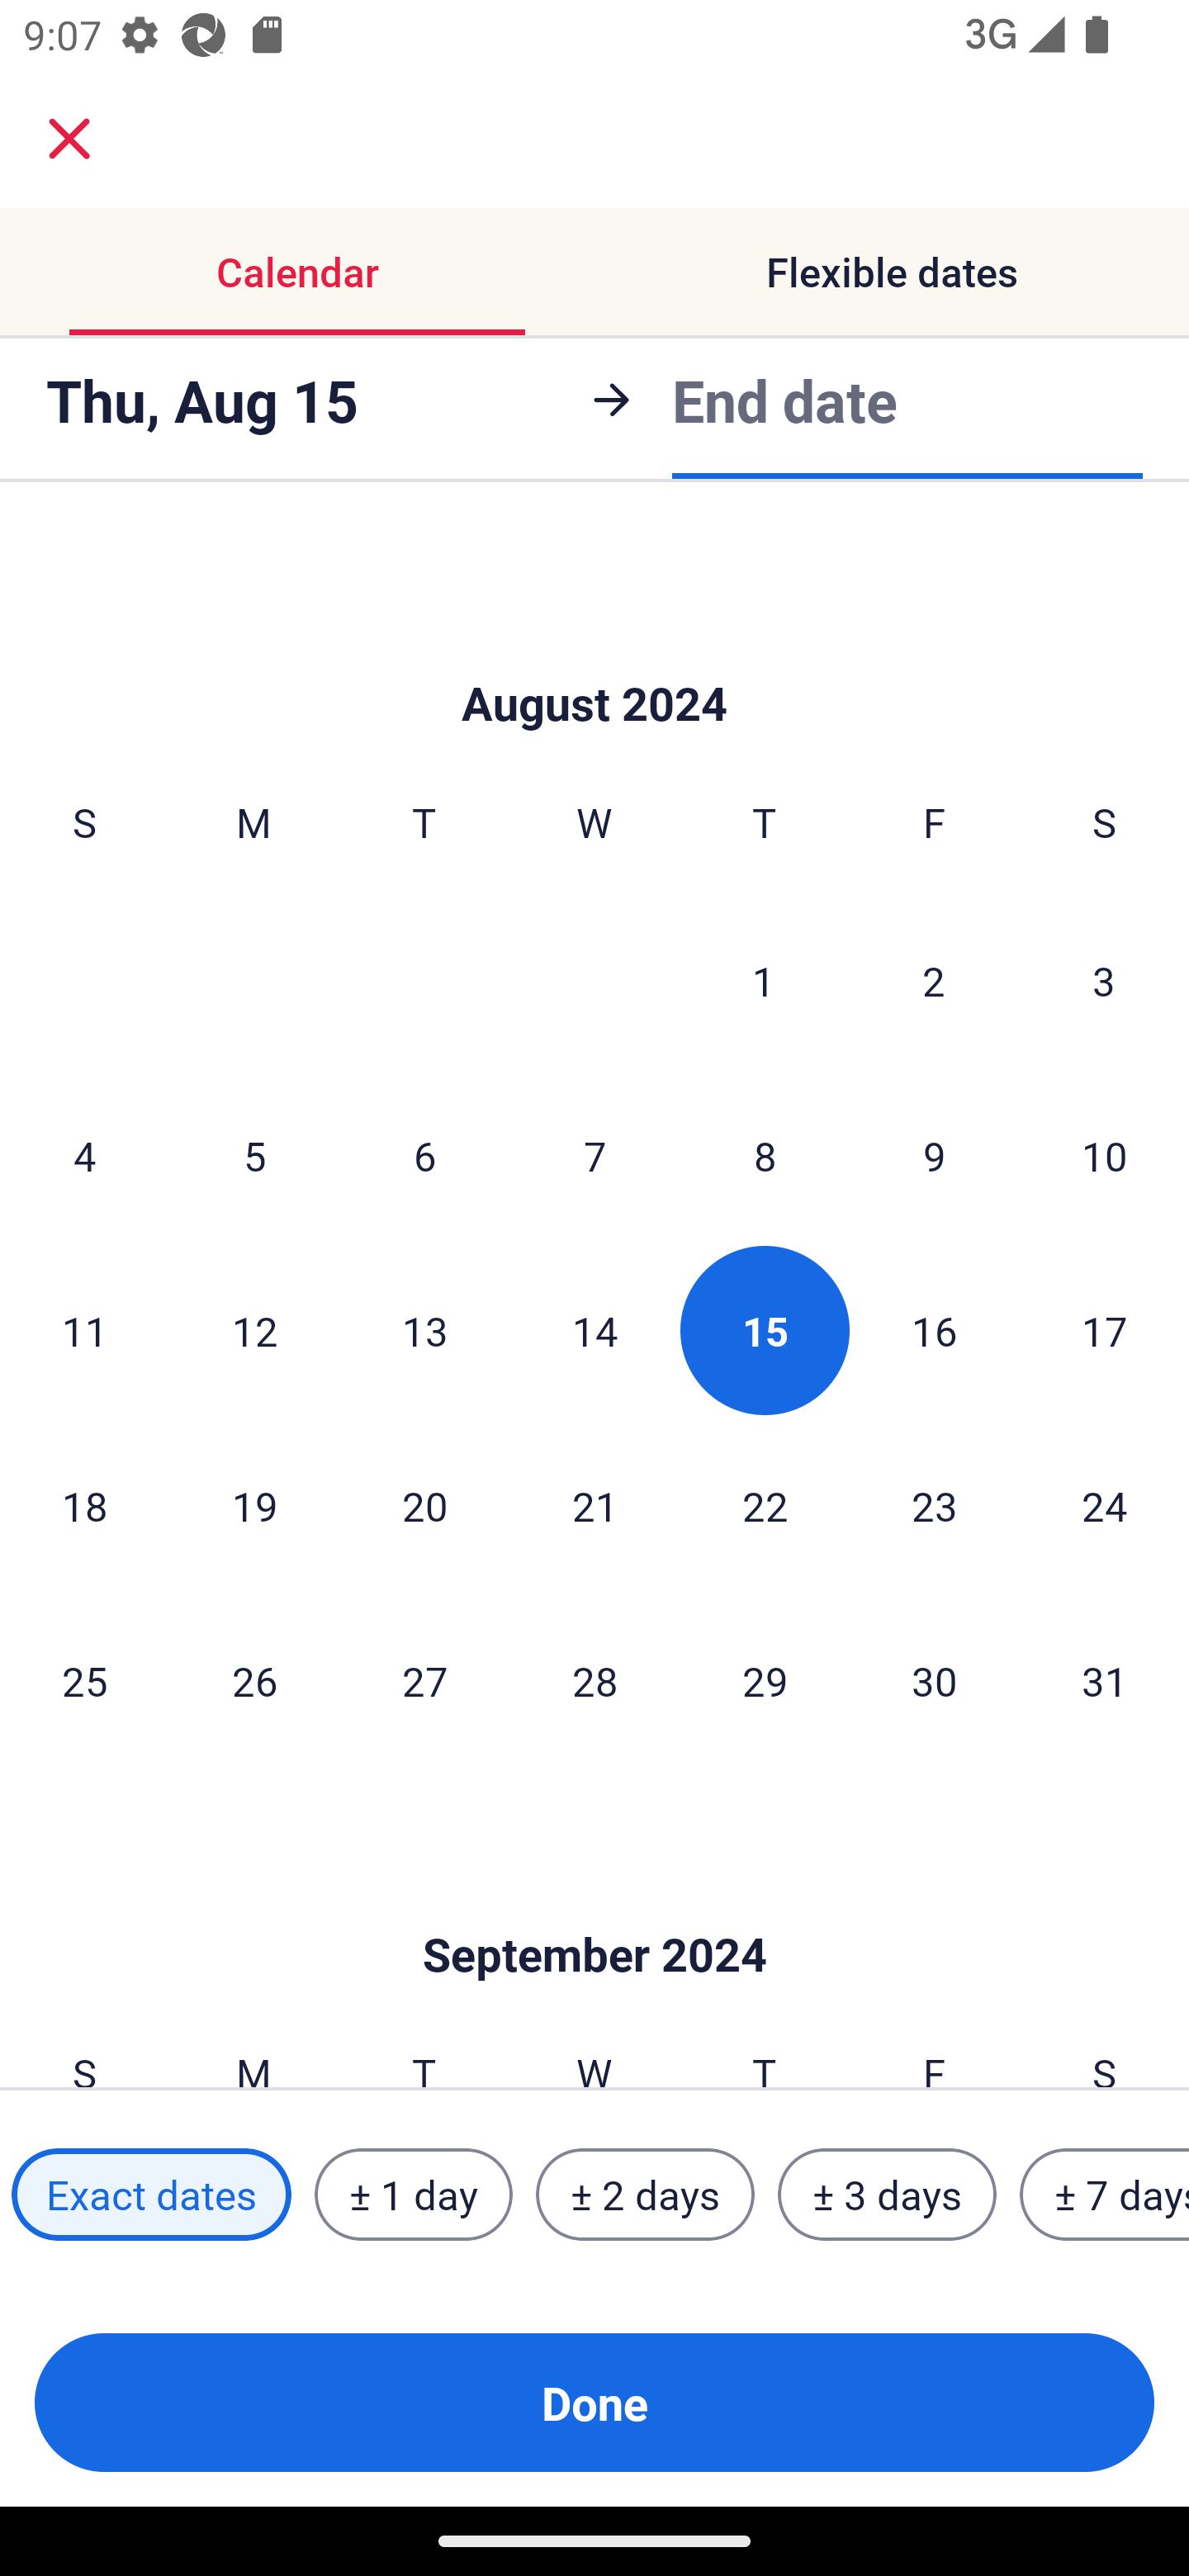 This screenshot has height=2576, width=1189. Describe the element at coordinates (765, 1154) in the screenshot. I see `8 Thursday, August 8, 2024` at that location.